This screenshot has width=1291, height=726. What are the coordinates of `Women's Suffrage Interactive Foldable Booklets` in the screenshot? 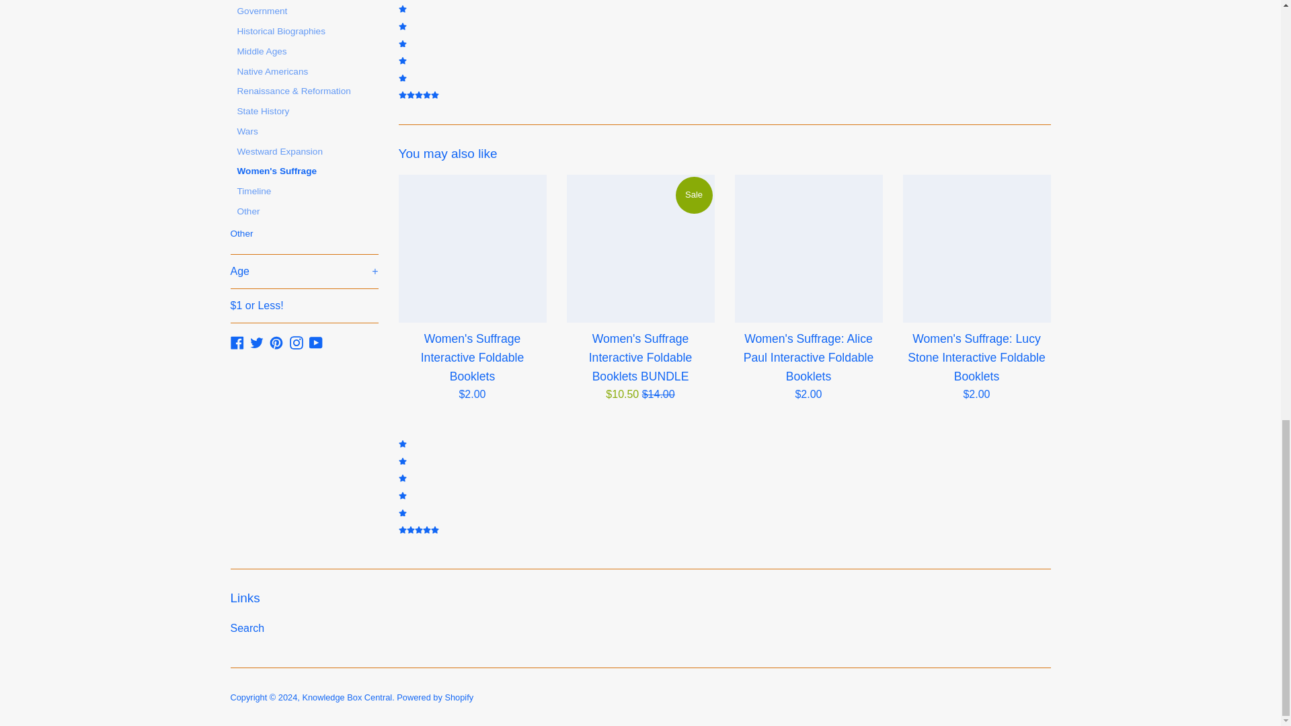 It's located at (472, 249).